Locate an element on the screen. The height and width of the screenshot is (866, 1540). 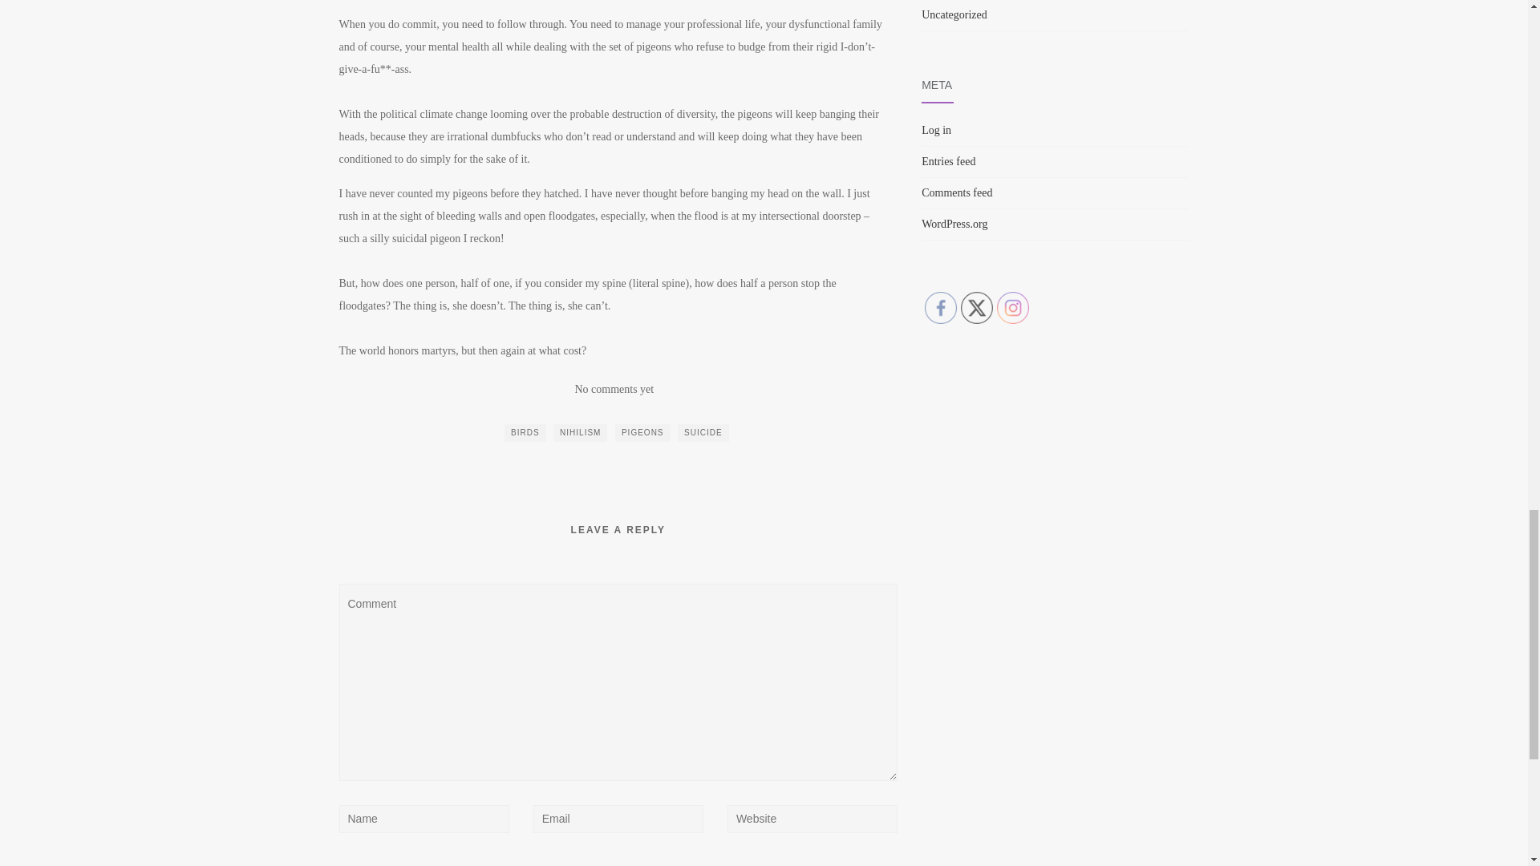
PIGEONS is located at coordinates (642, 433).